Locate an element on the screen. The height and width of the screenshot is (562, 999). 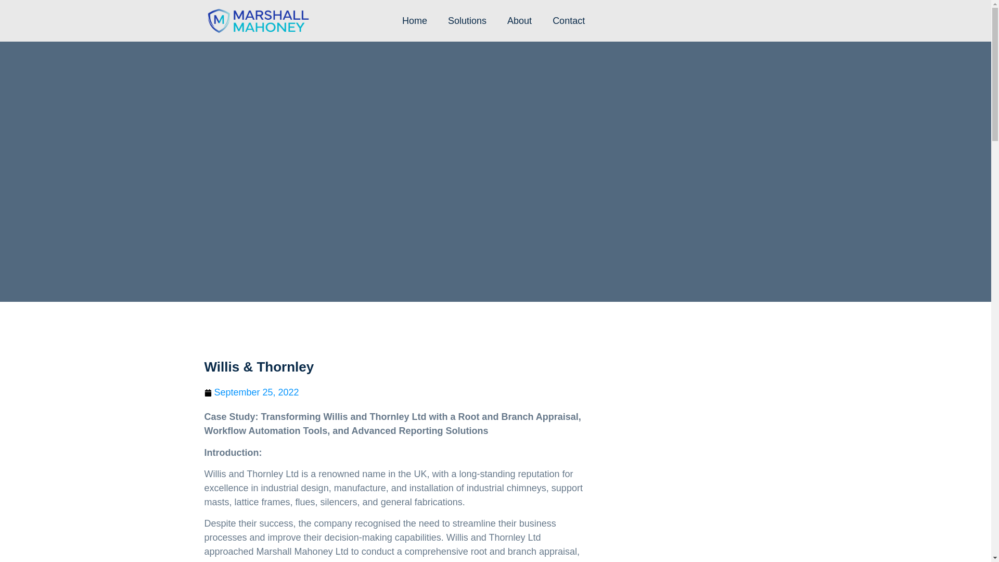
Contact is located at coordinates (569, 21).